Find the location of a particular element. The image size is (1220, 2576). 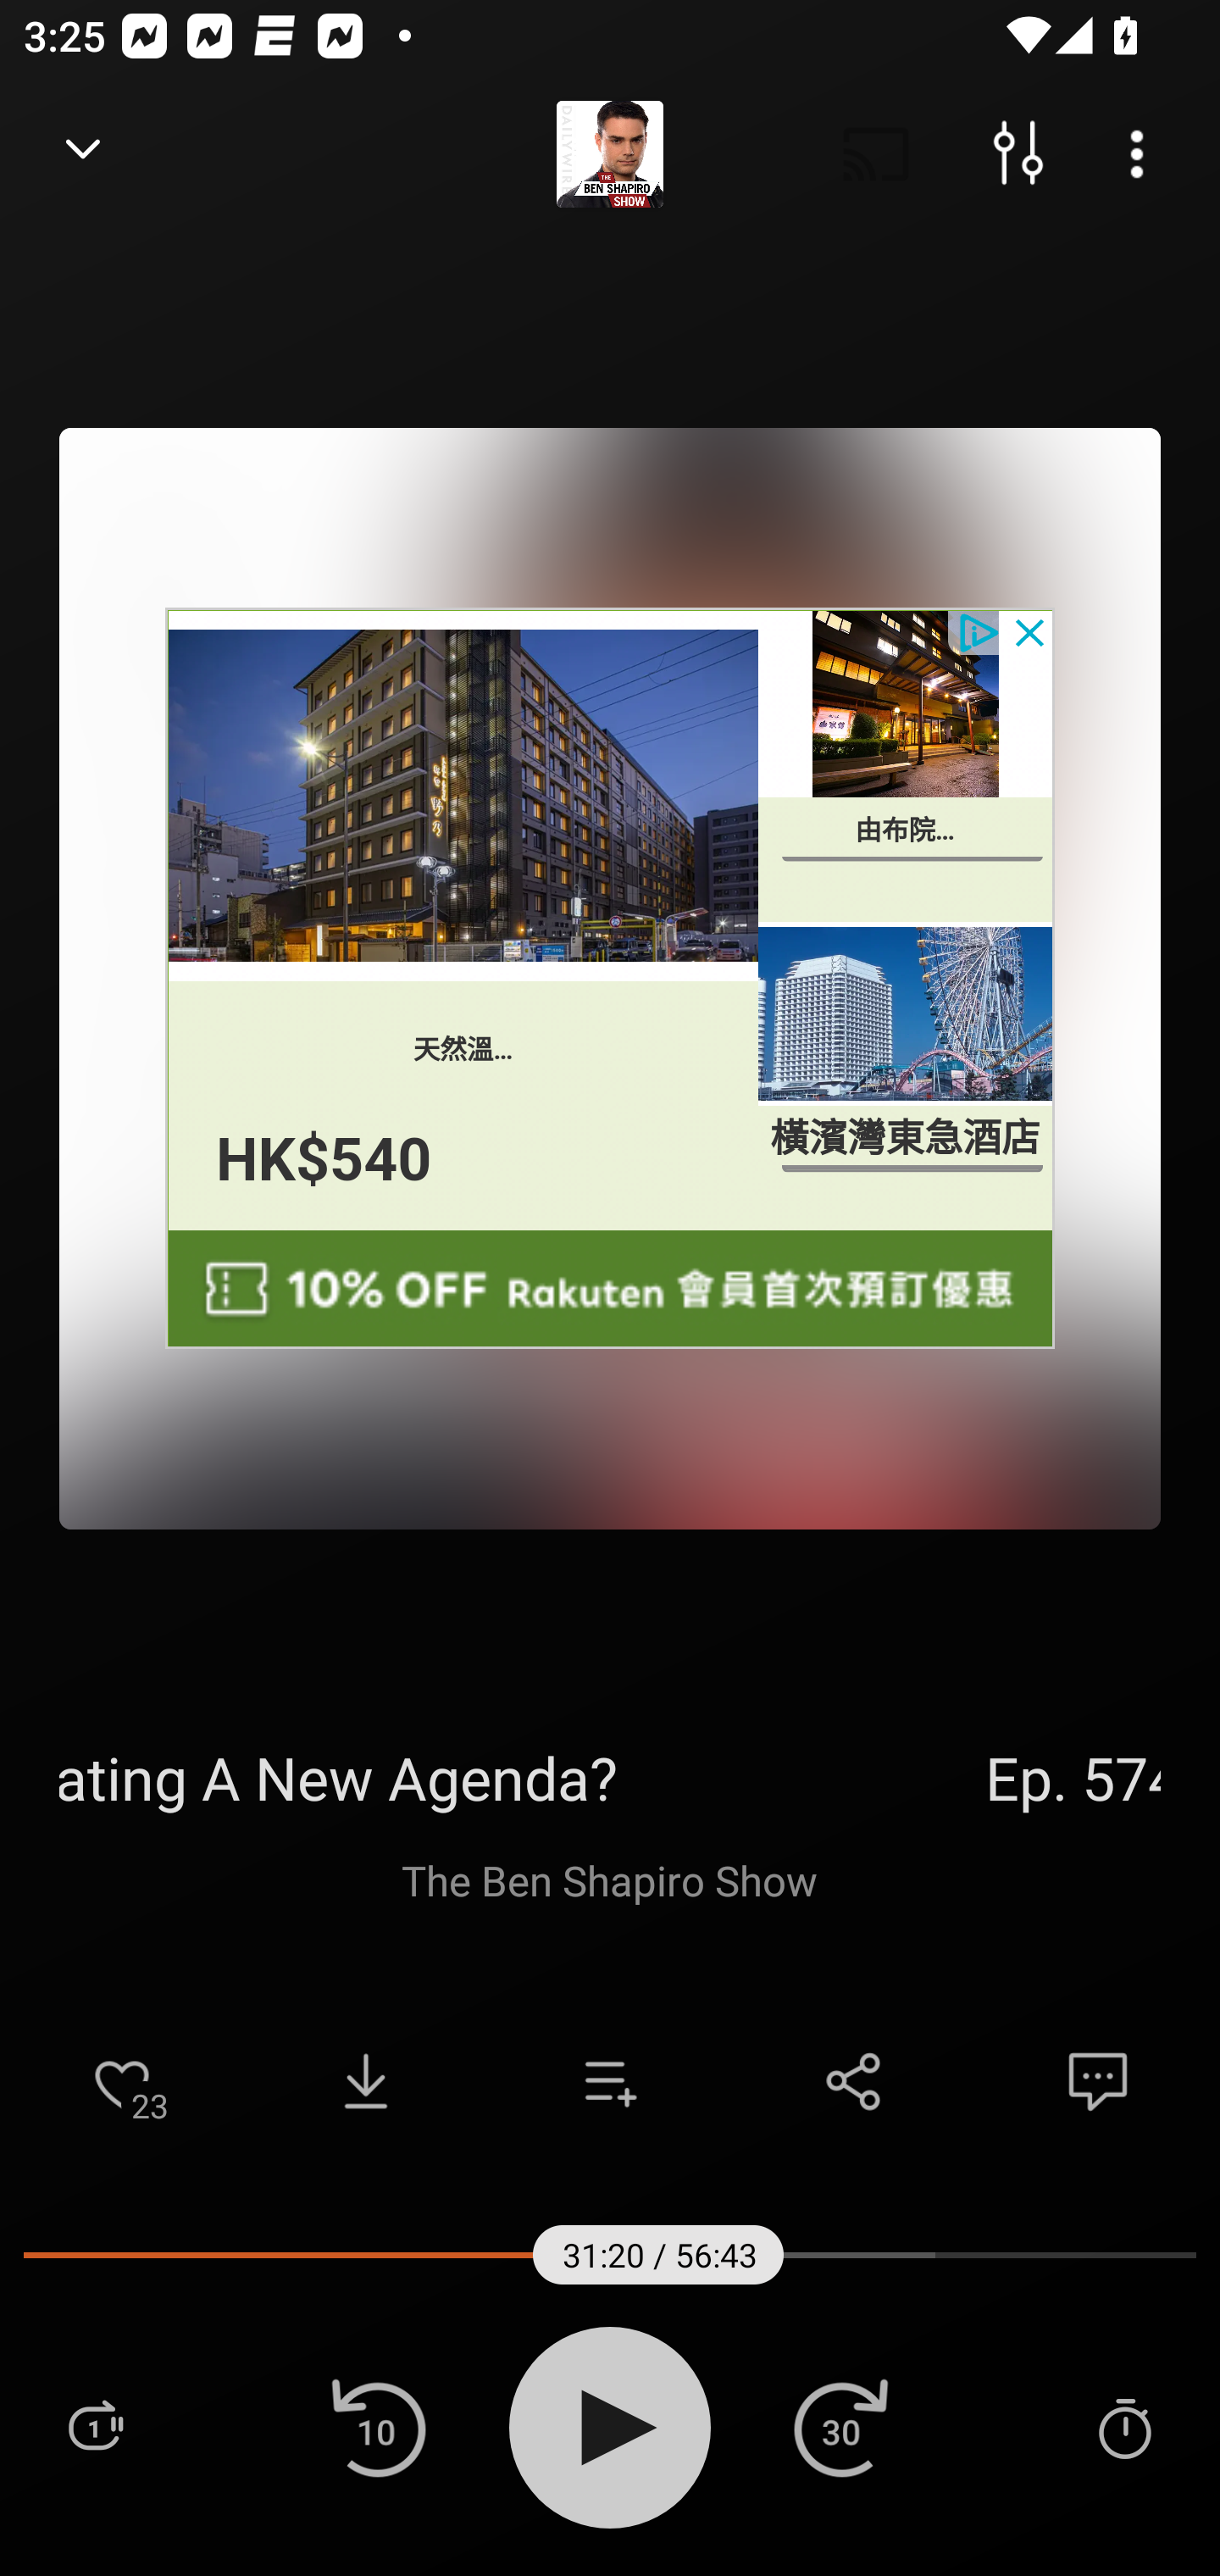

Add to playlist is located at coordinates (610, 2081).